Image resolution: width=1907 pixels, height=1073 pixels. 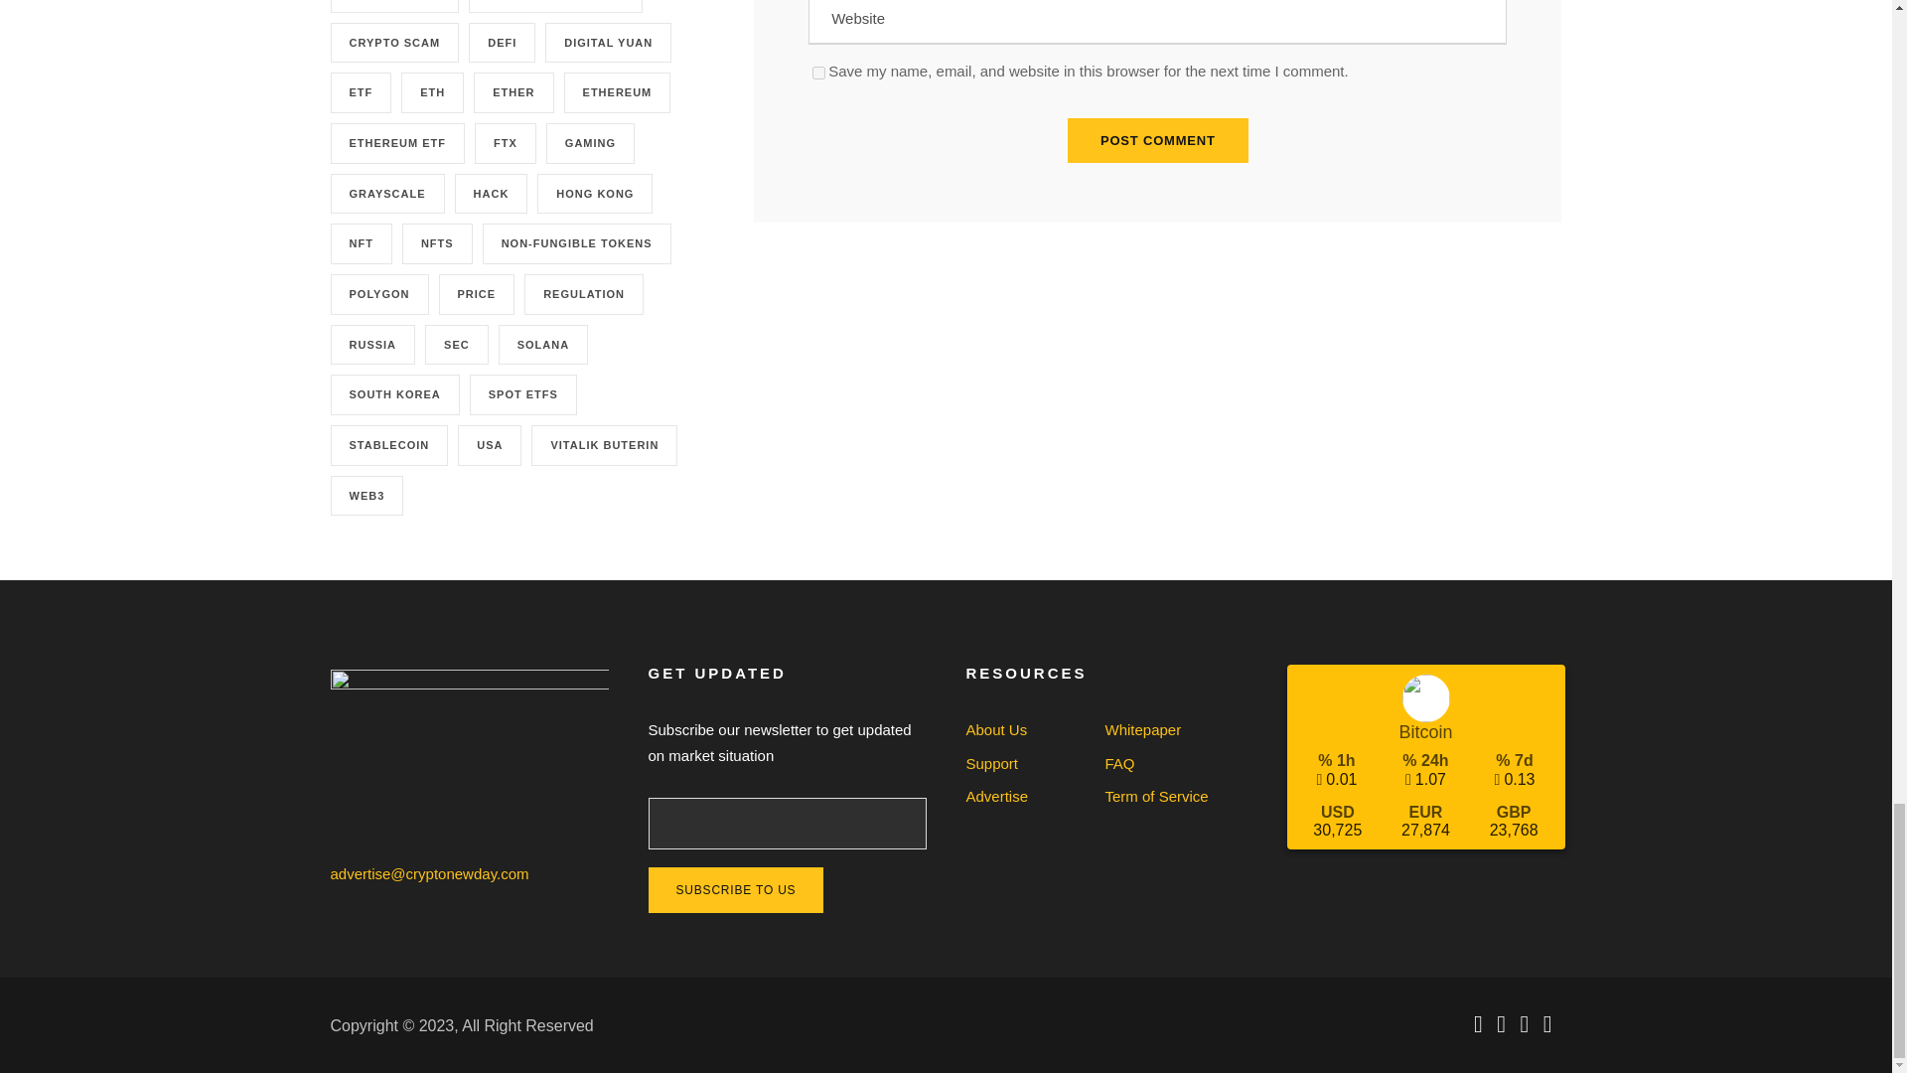 What do you see at coordinates (1158, 140) in the screenshot?
I see `Post Comment` at bounding box center [1158, 140].